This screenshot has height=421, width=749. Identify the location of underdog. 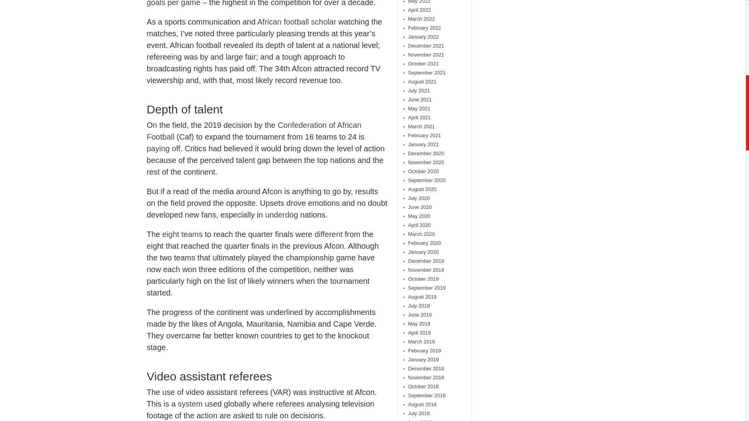
(282, 214).